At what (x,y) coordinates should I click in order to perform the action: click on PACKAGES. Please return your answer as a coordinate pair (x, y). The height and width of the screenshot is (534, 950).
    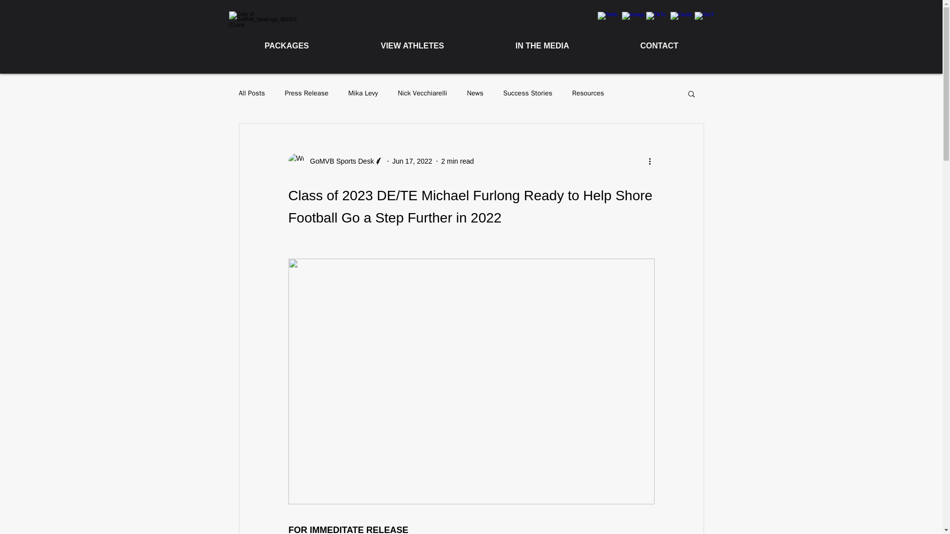
    Looking at the image, I should click on (286, 45).